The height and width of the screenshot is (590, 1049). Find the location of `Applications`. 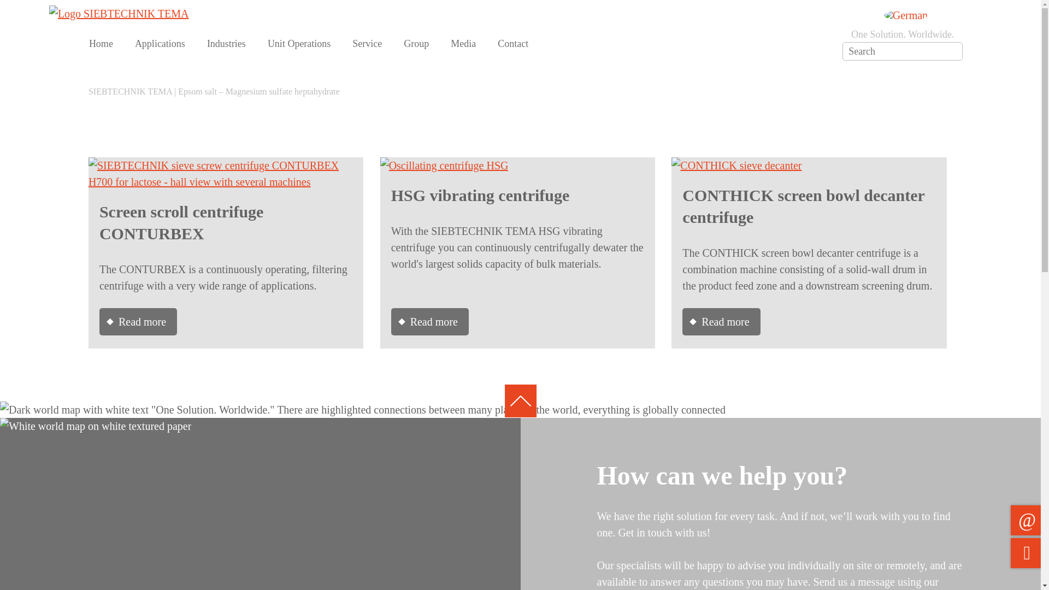

Applications is located at coordinates (160, 44).